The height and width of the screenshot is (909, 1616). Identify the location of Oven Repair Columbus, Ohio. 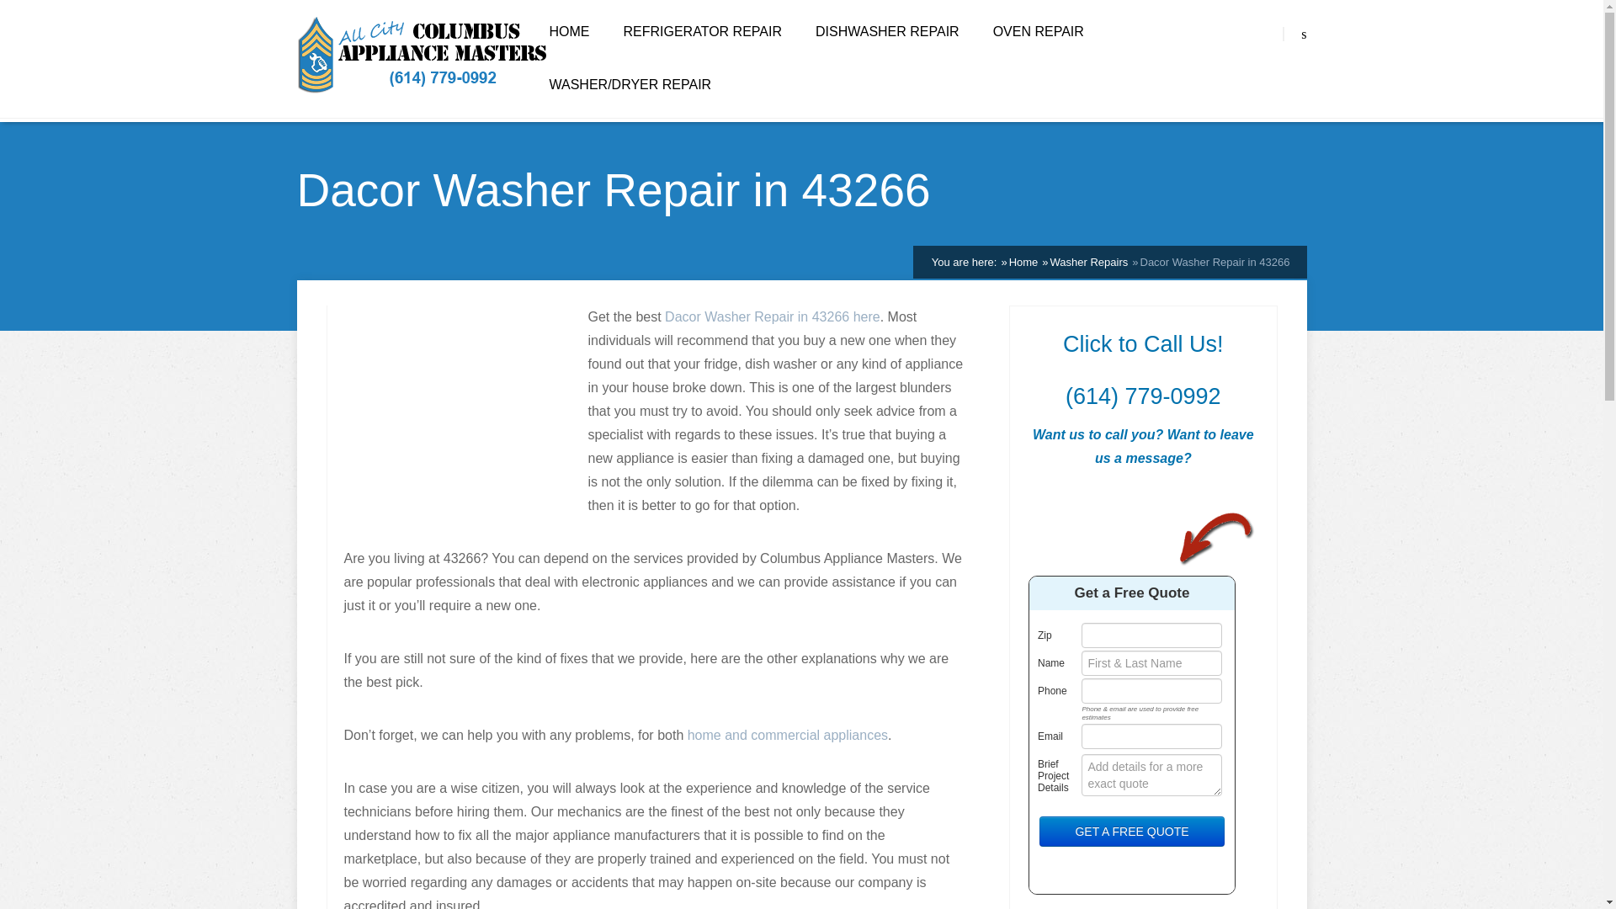
(1039, 32).